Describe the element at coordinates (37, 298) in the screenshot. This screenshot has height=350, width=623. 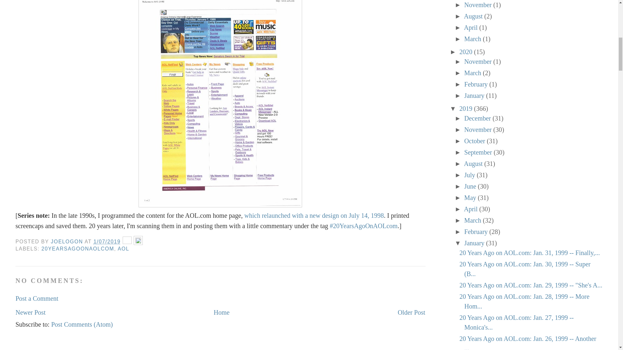
I see `Post a Comment` at that location.